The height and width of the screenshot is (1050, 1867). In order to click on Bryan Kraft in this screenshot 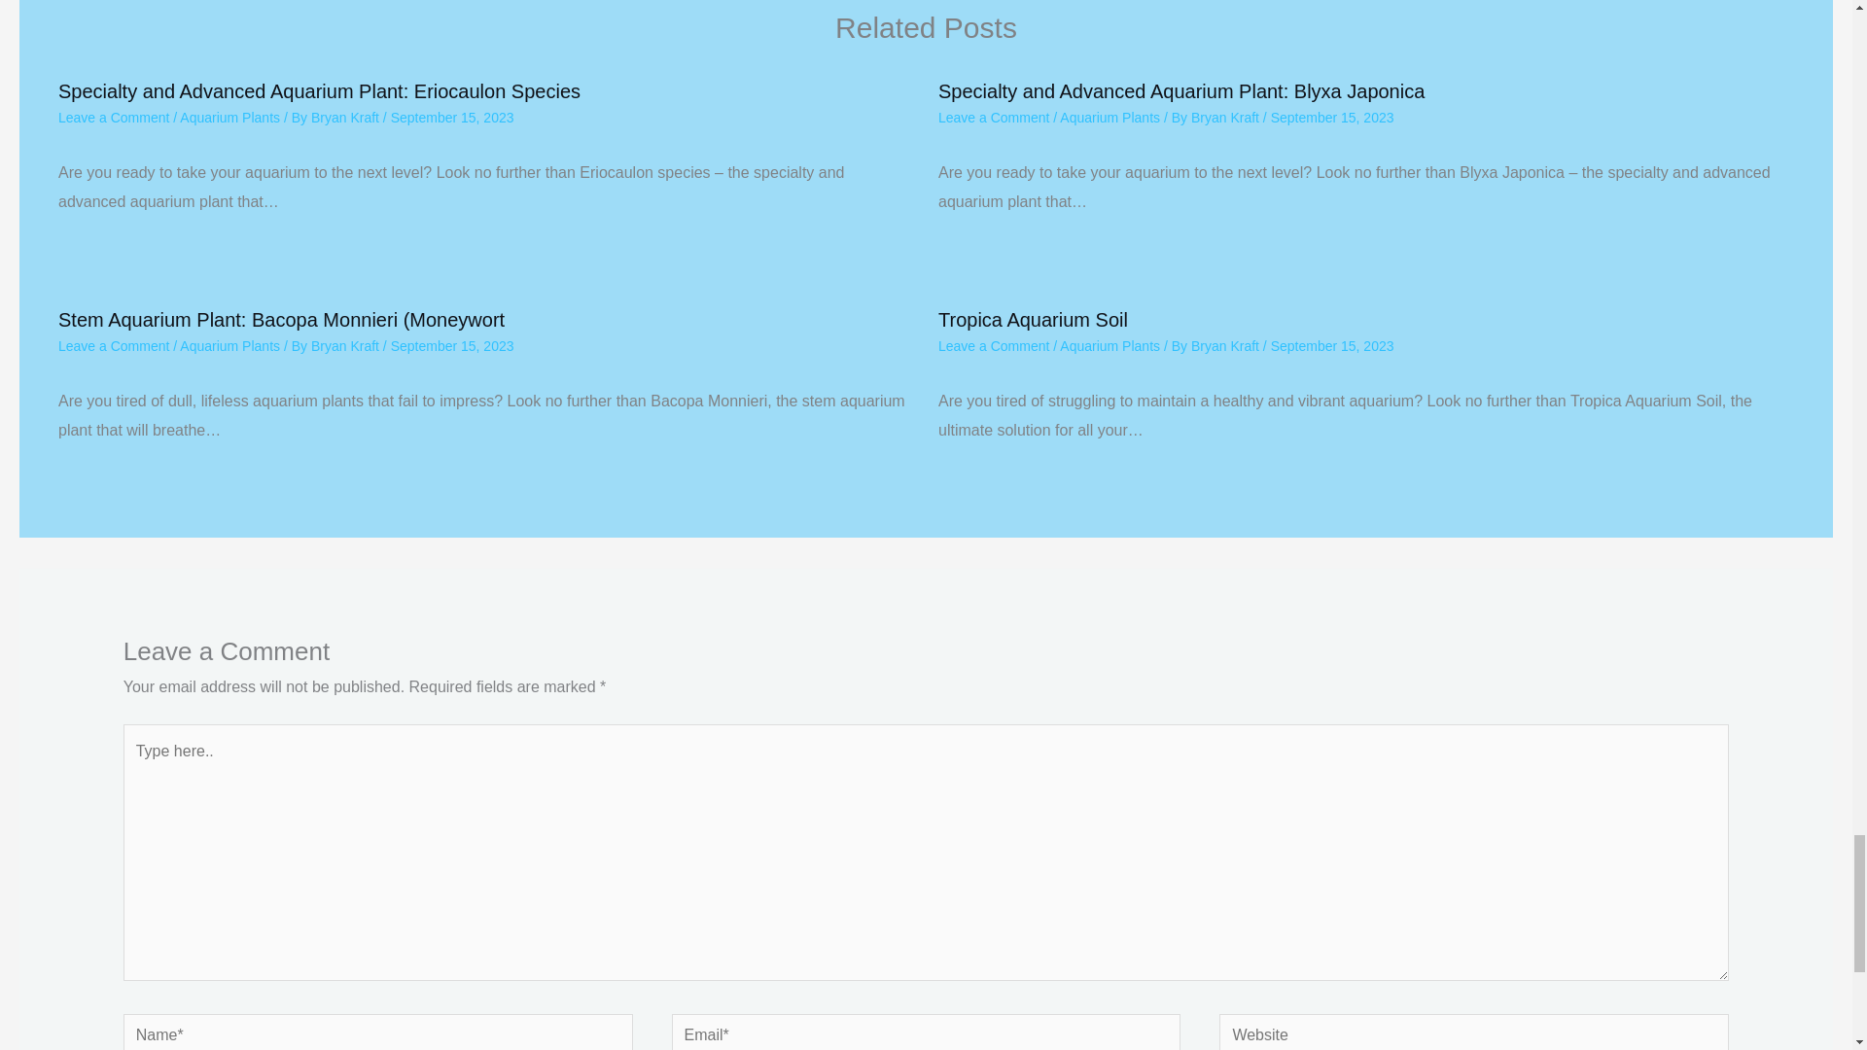, I will do `click(346, 117)`.